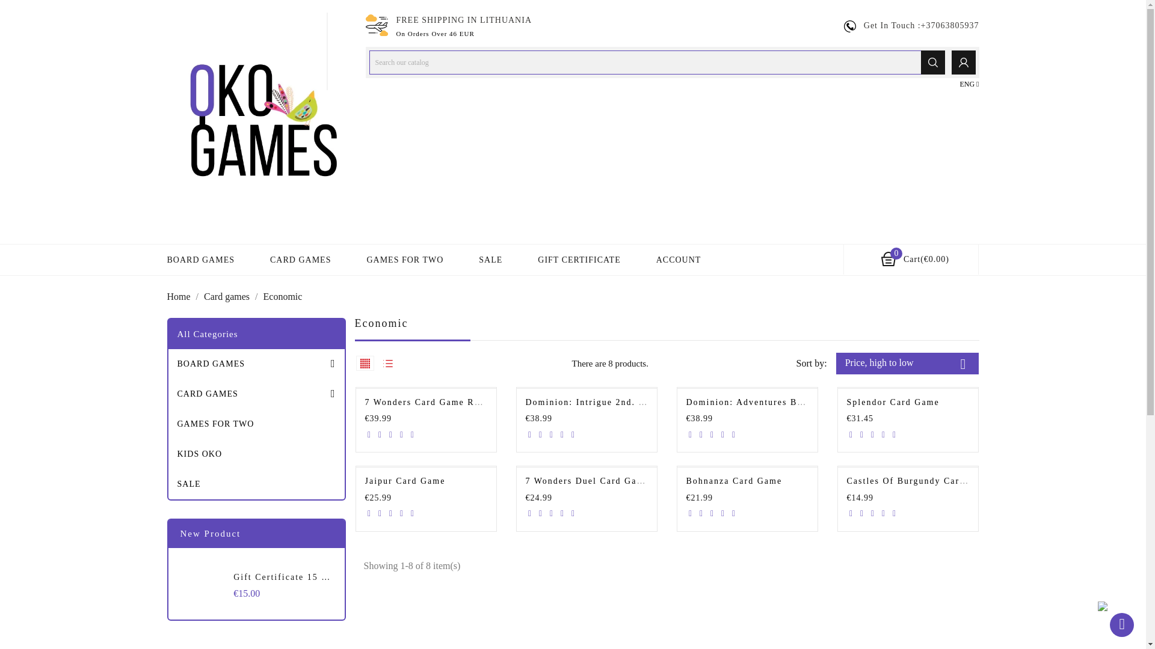  Describe the element at coordinates (579, 260) in the screenshot. I see `GIFT CERTIFICATE` at that location.